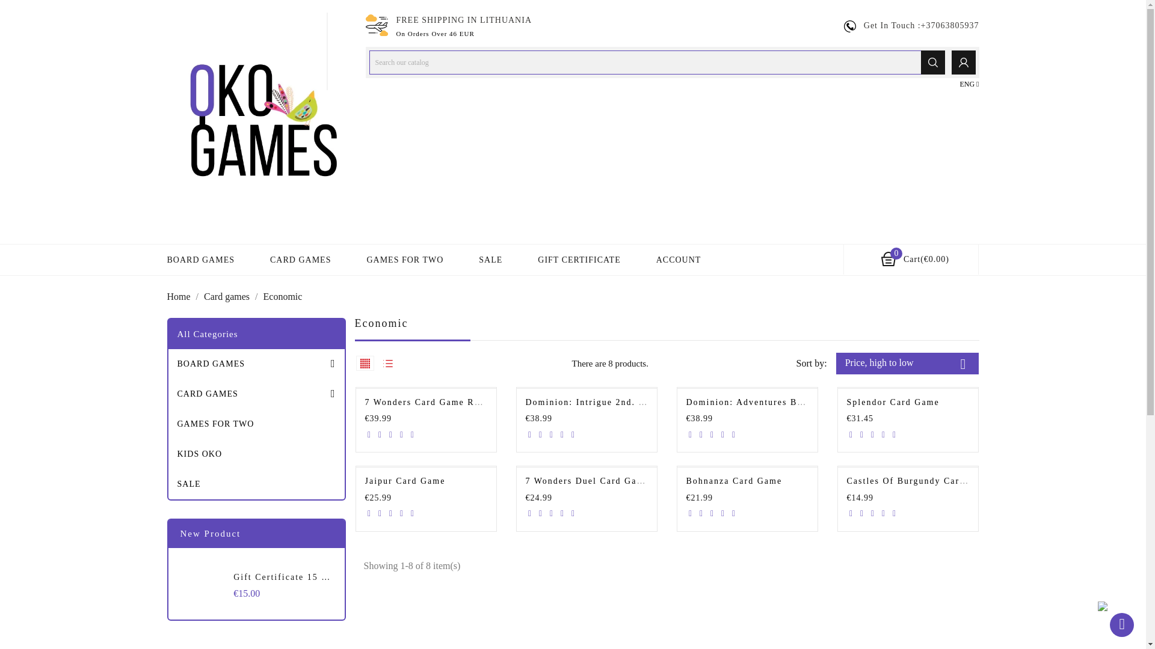  Describe the element at coordinates (579, 260) in the screenshot. I see `GIFT CERTIFICATE` at that location.